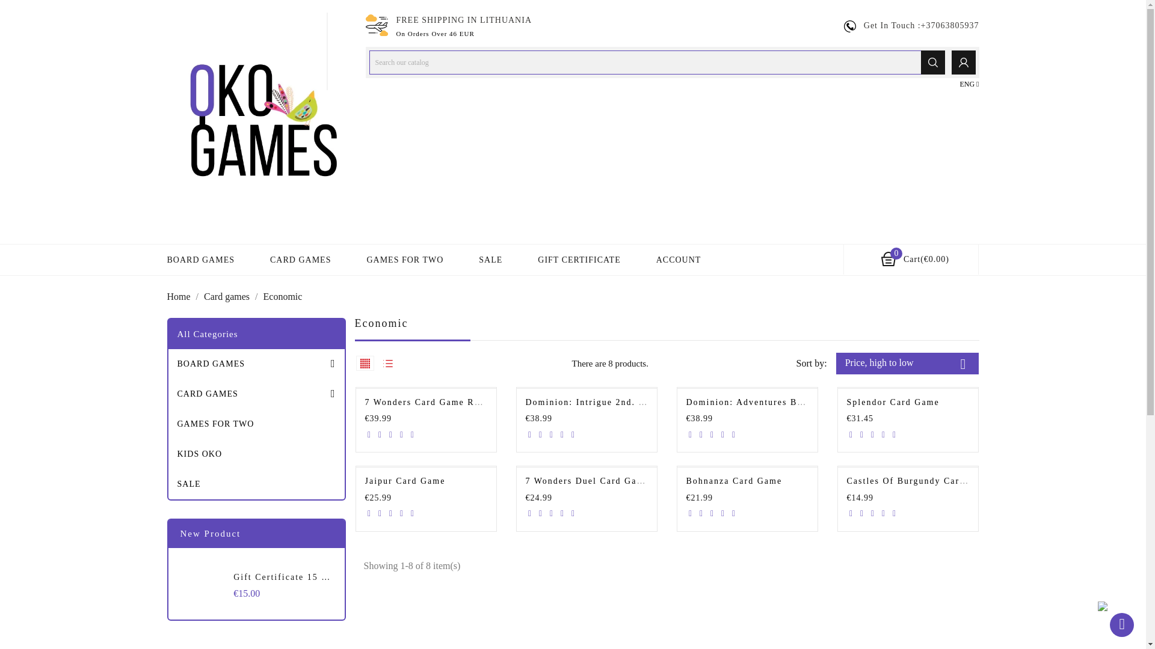  Describe the element at coordinates (579, 260) in the screenshot. I see `GIFT CERTIFICATE` at that location.